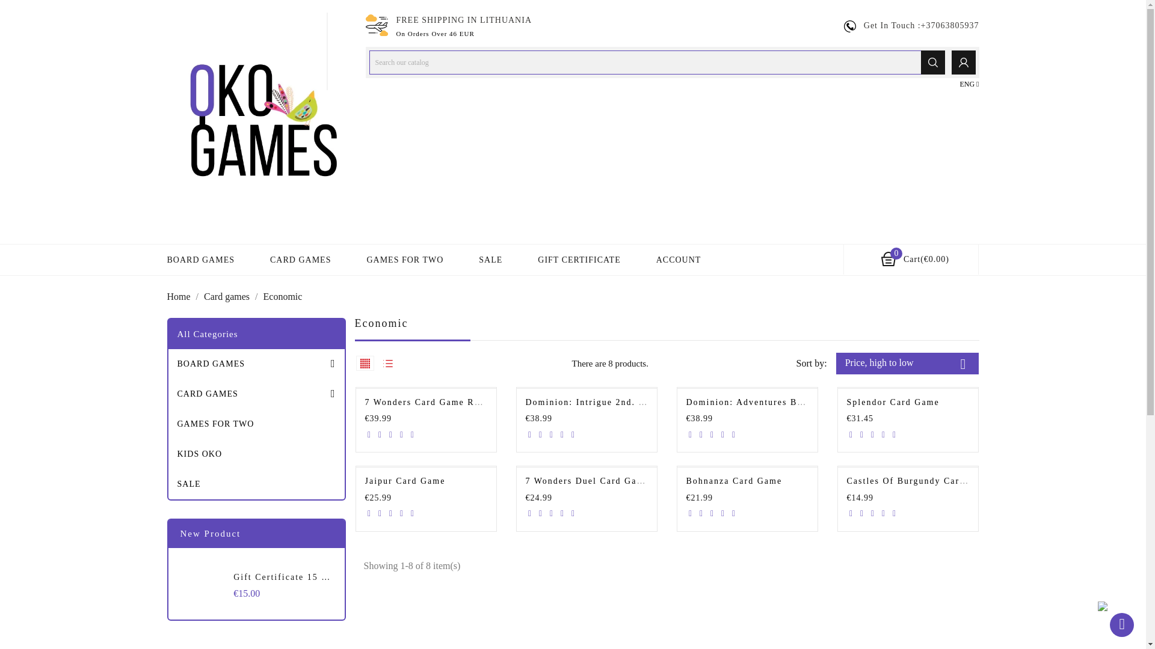  Describe the element at coordinates (579, 260) in the screenshot. I see `GIFT CERTIFICATE` at that location.